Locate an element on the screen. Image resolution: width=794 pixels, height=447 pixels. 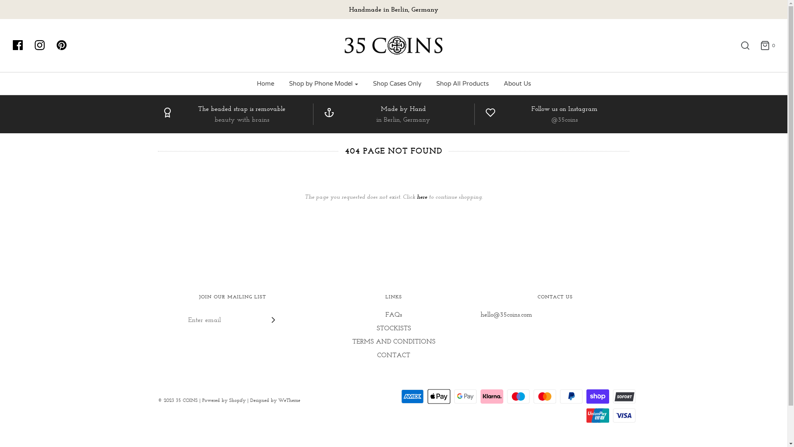
CONTACT is located at coordinates (394, 357).